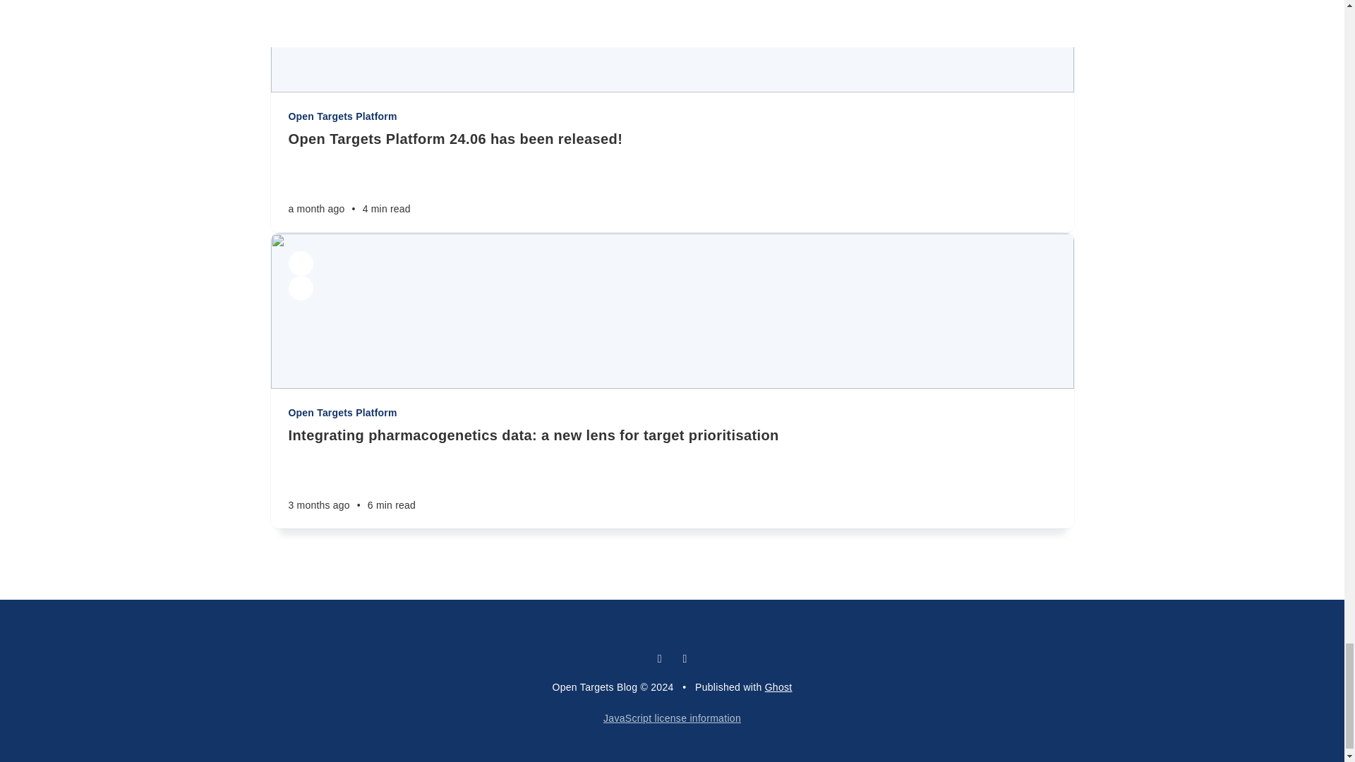 This screenshot has width=1355, height=762. What do you see at coordinates (671, 138) in the screenshot?
I see `Open Targets Platform 24.06 has been released!` at bounding box center [671, 138].